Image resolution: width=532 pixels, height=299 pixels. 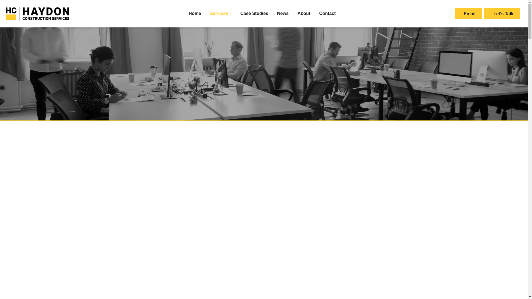 What do you see at coordinates (254, 14) in the screenshot?
I see `Case Studies` at bounding box center [254, 14].